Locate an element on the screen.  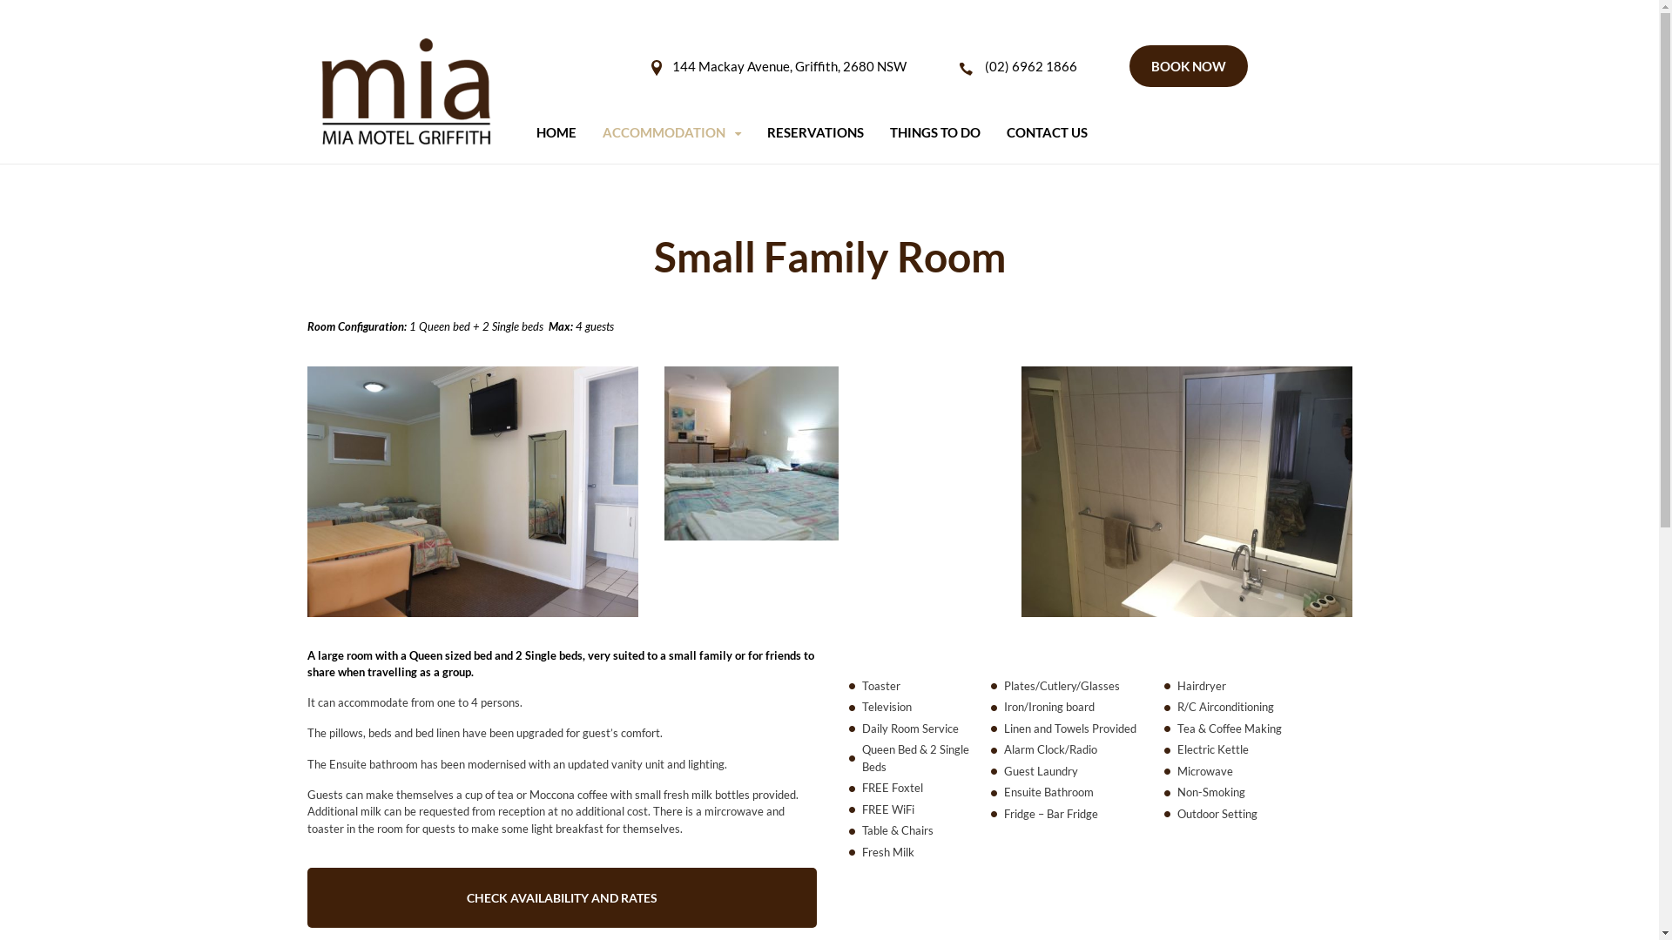
ACCOMMODATION is located at coordinates (672, 134).